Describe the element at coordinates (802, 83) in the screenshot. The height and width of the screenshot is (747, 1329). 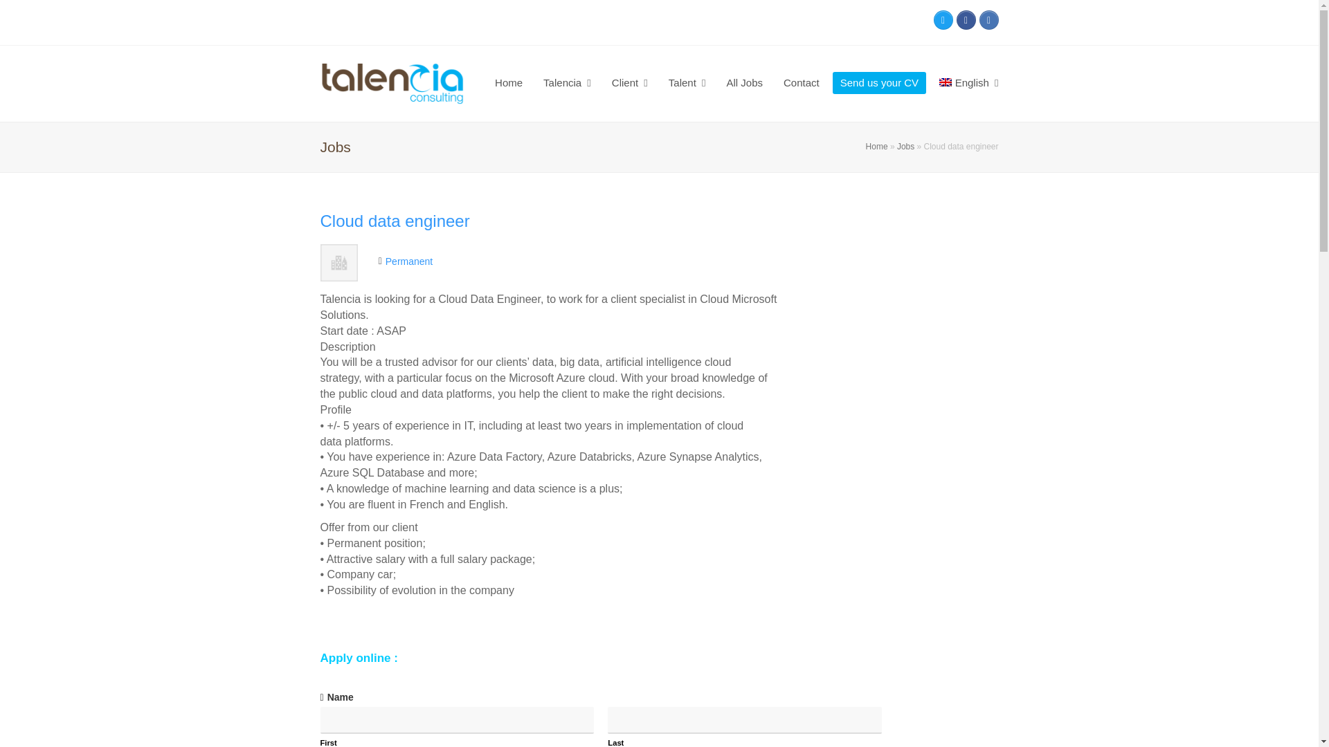
I see `Contact` at that location.